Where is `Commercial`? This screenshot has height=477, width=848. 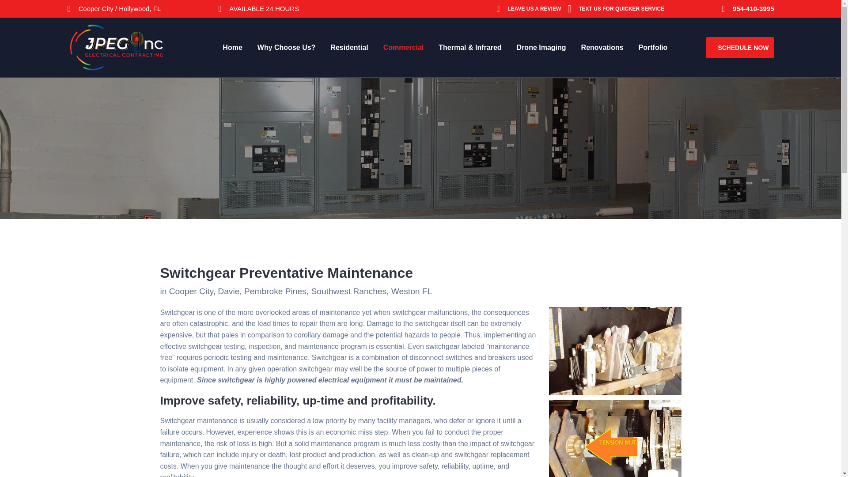 Commercial is located at coordinates (404, 48).